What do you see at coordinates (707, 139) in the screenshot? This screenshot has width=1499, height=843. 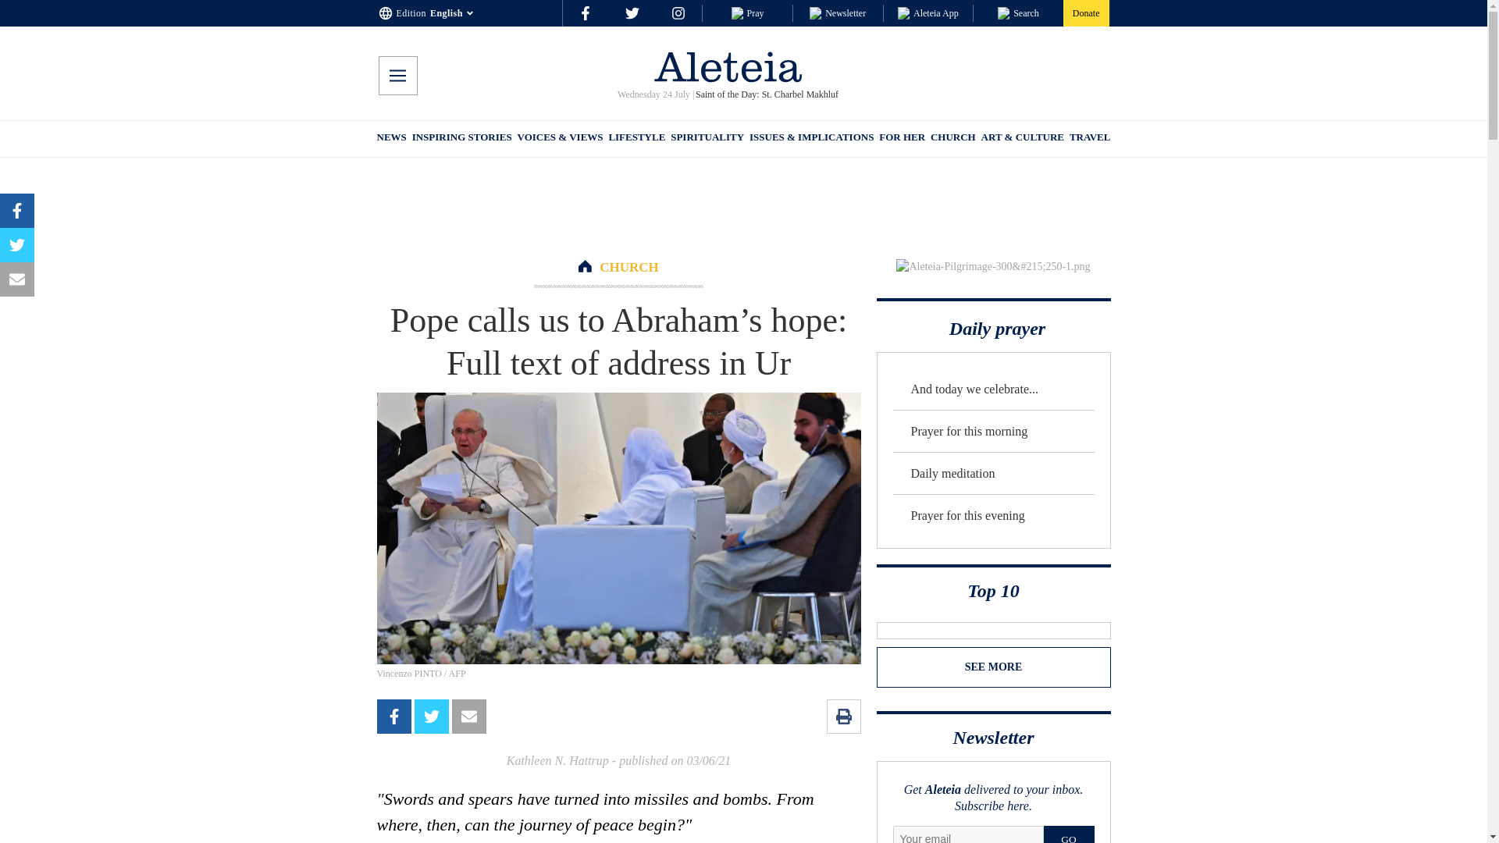 I see `SPIRITUALITY` at bounding box center [707, 139].